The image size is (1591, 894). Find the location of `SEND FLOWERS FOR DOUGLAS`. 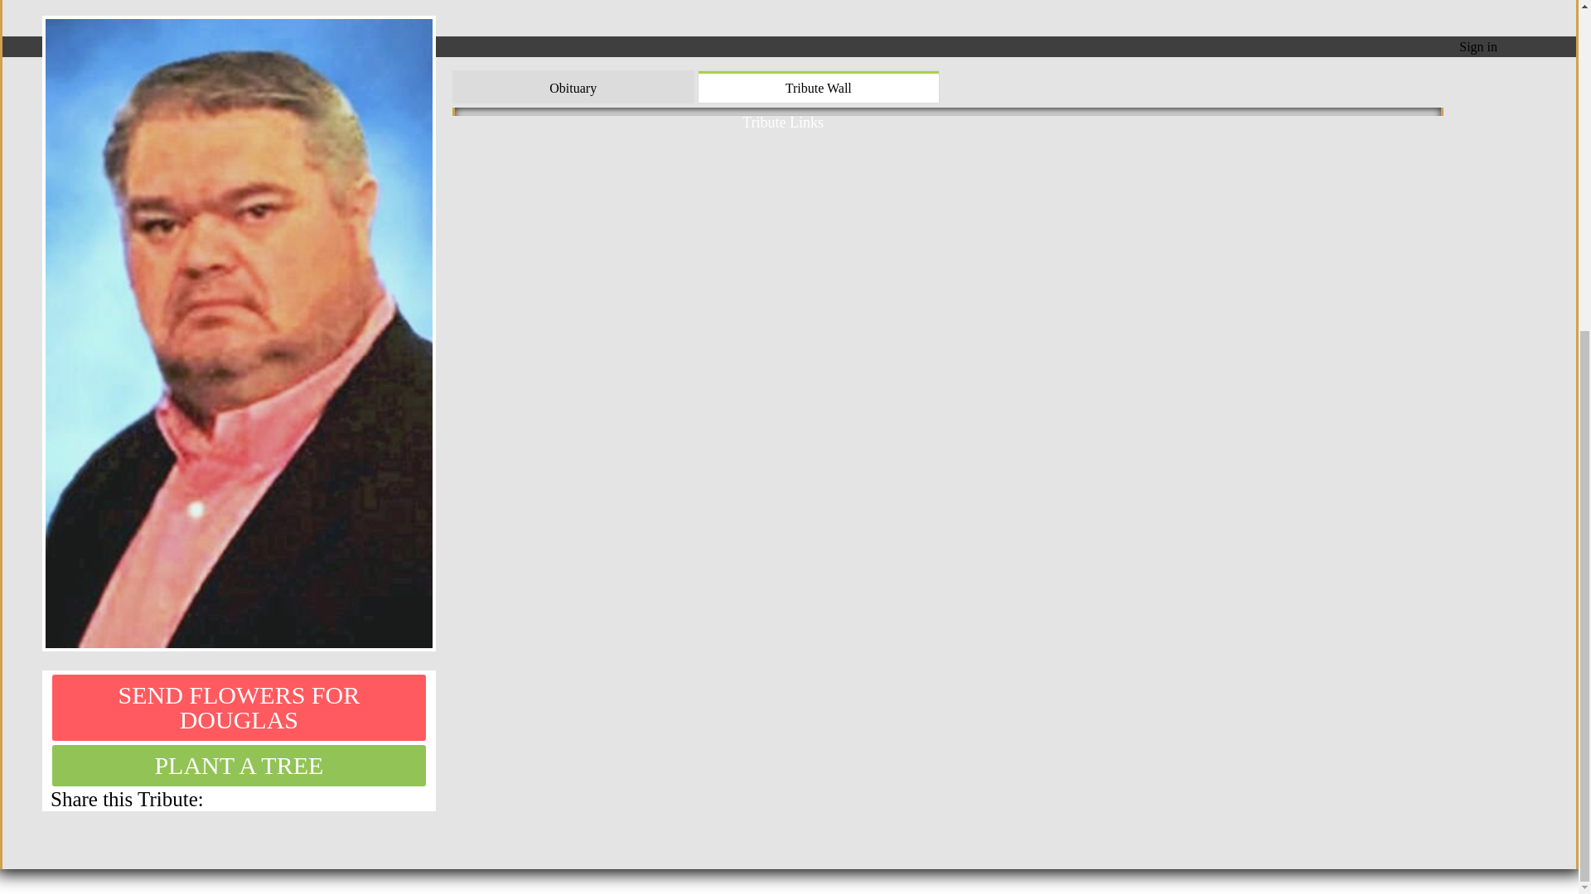

SEND FLOWERS FOR DOUGLAS is located at coordinates (239, 708).